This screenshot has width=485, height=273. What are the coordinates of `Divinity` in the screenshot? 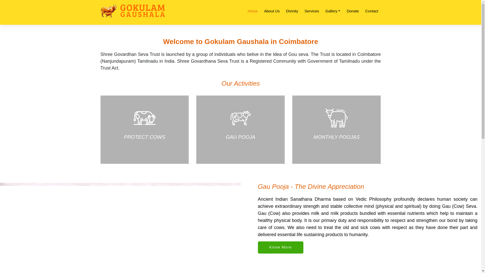 It's located at (292, 11).